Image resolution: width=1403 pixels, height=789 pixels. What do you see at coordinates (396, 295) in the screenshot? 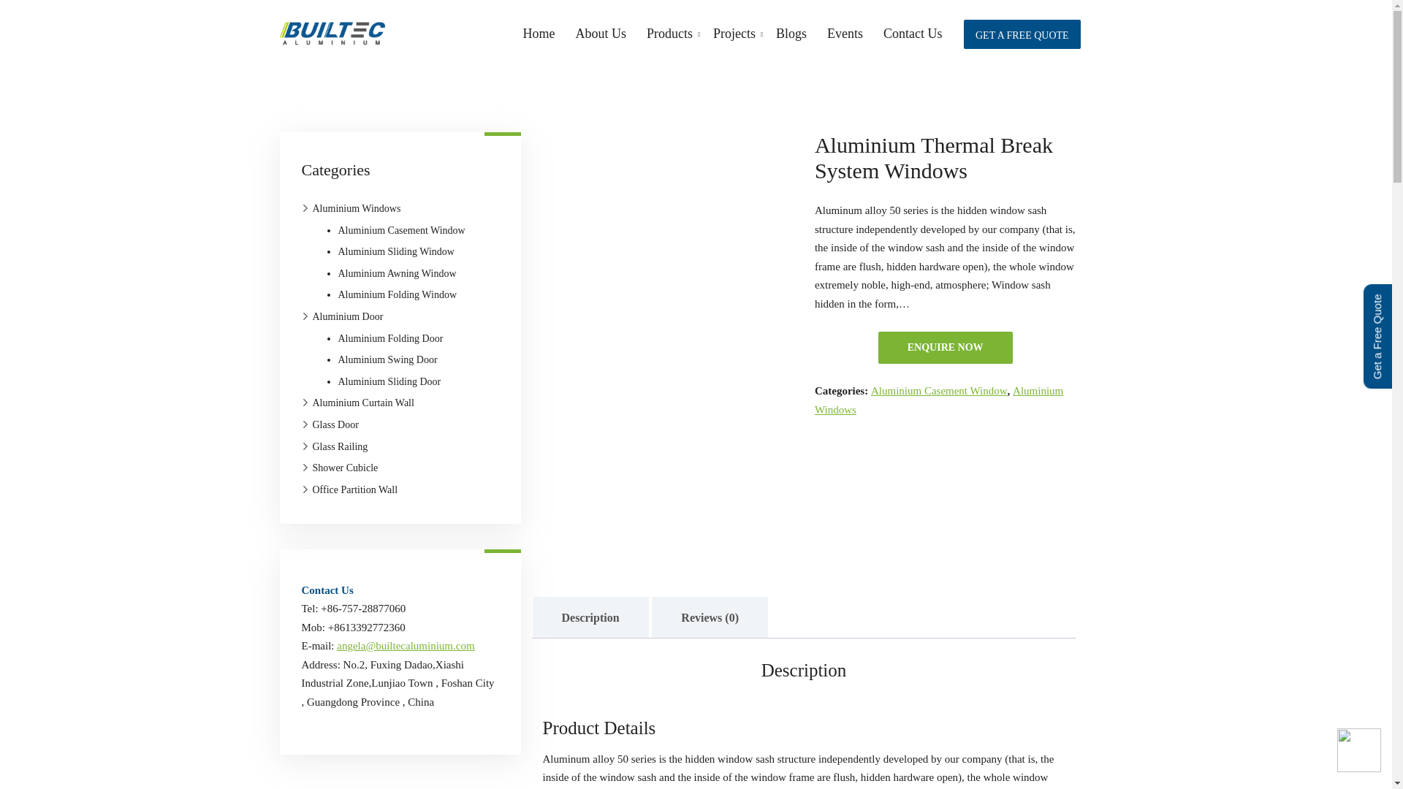
I see `Aluminium Folding Window` at bounding box center [396, 295].